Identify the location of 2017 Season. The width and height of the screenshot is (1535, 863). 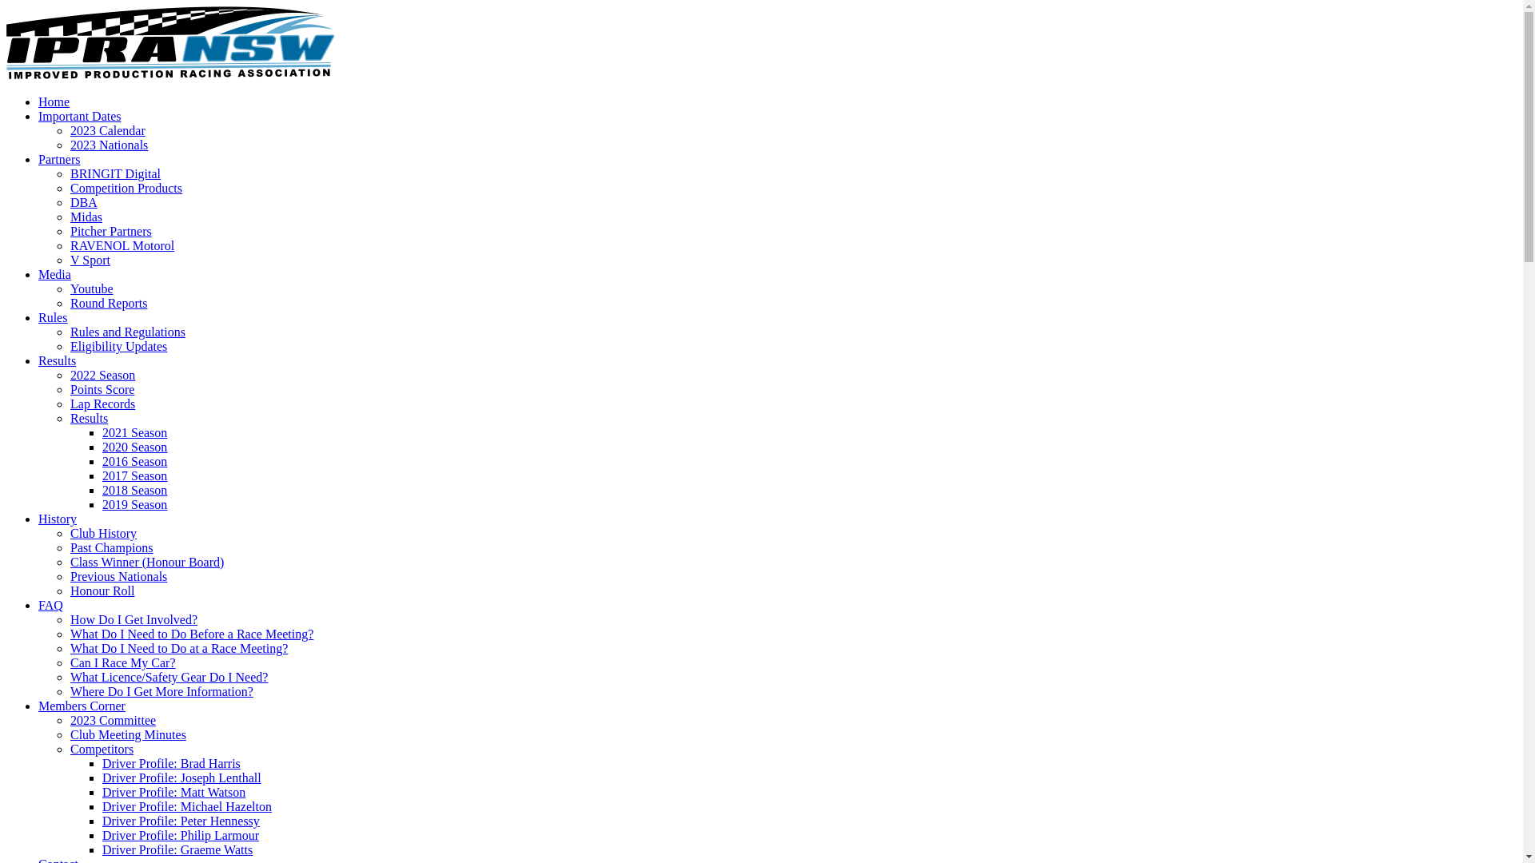
(134, 476).